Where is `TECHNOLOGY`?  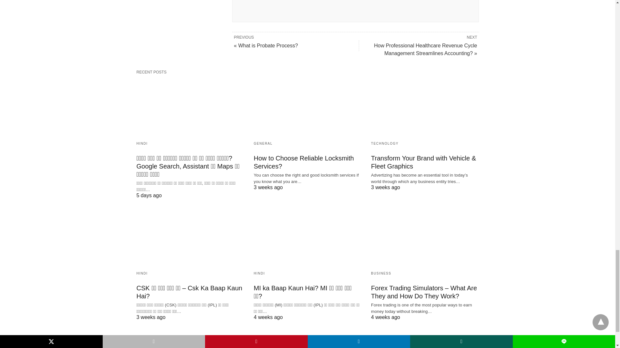 TECHNOLOGY is located at coordinates (385, 143).